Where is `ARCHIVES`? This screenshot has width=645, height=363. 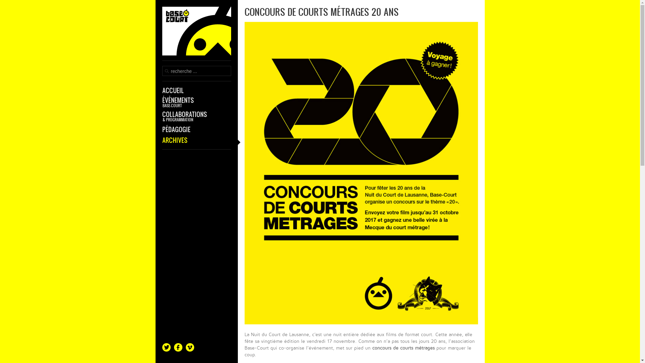
ARCHIVES is located at coordinates (196, 140).